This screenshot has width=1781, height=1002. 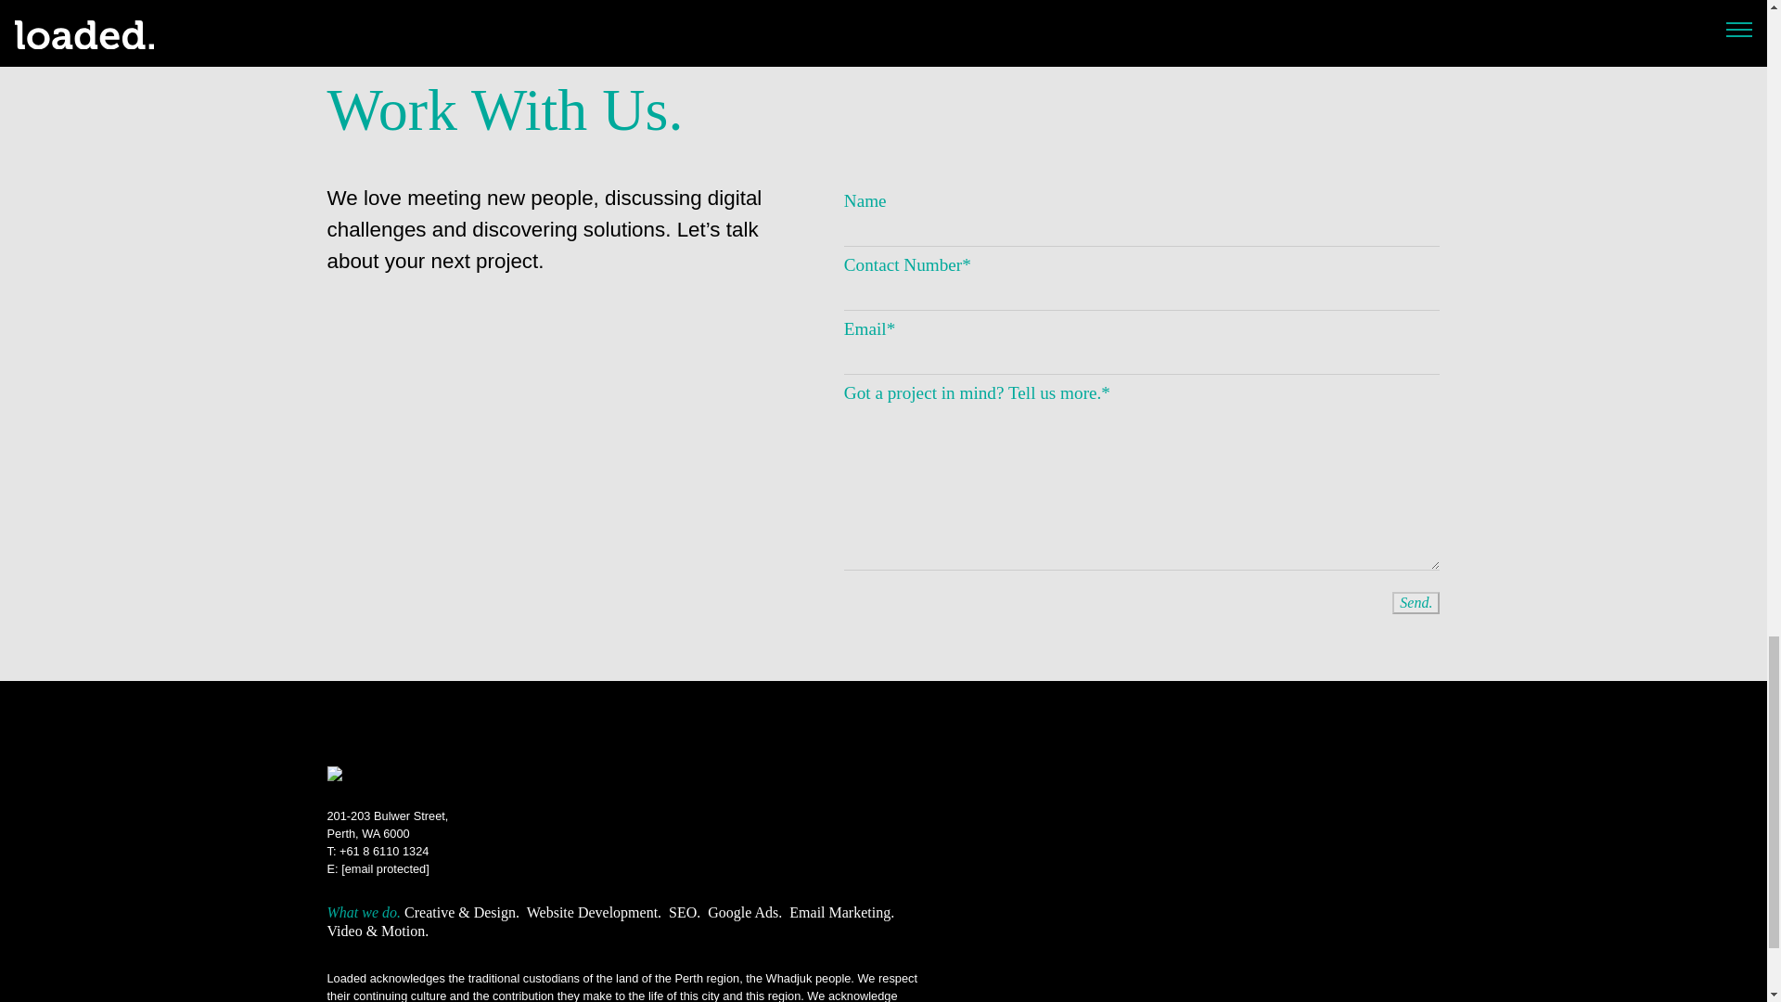 What do you see at coordinates (1416, 603) in the screenshot?
I see `Send.` at bounding box center [1416, 603].